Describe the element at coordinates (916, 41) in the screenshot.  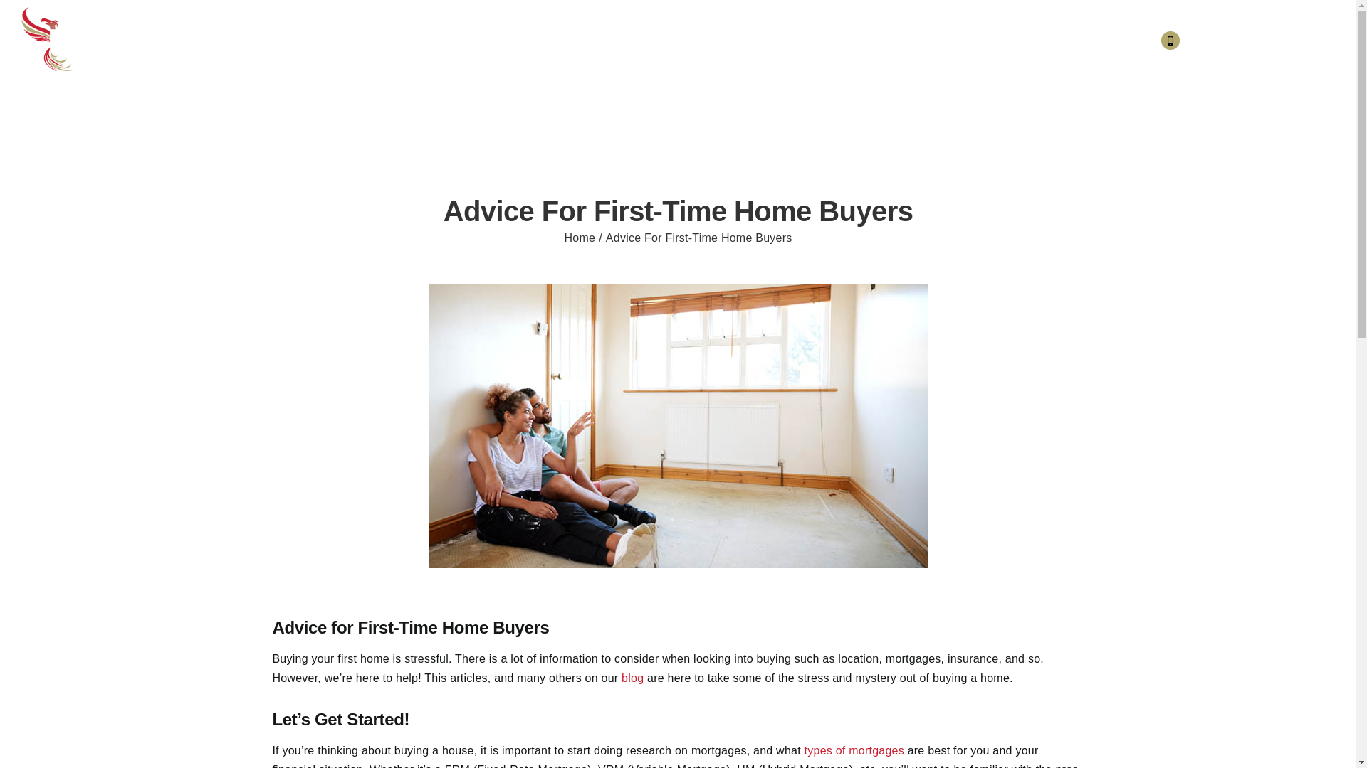
I see `Education` at that location.